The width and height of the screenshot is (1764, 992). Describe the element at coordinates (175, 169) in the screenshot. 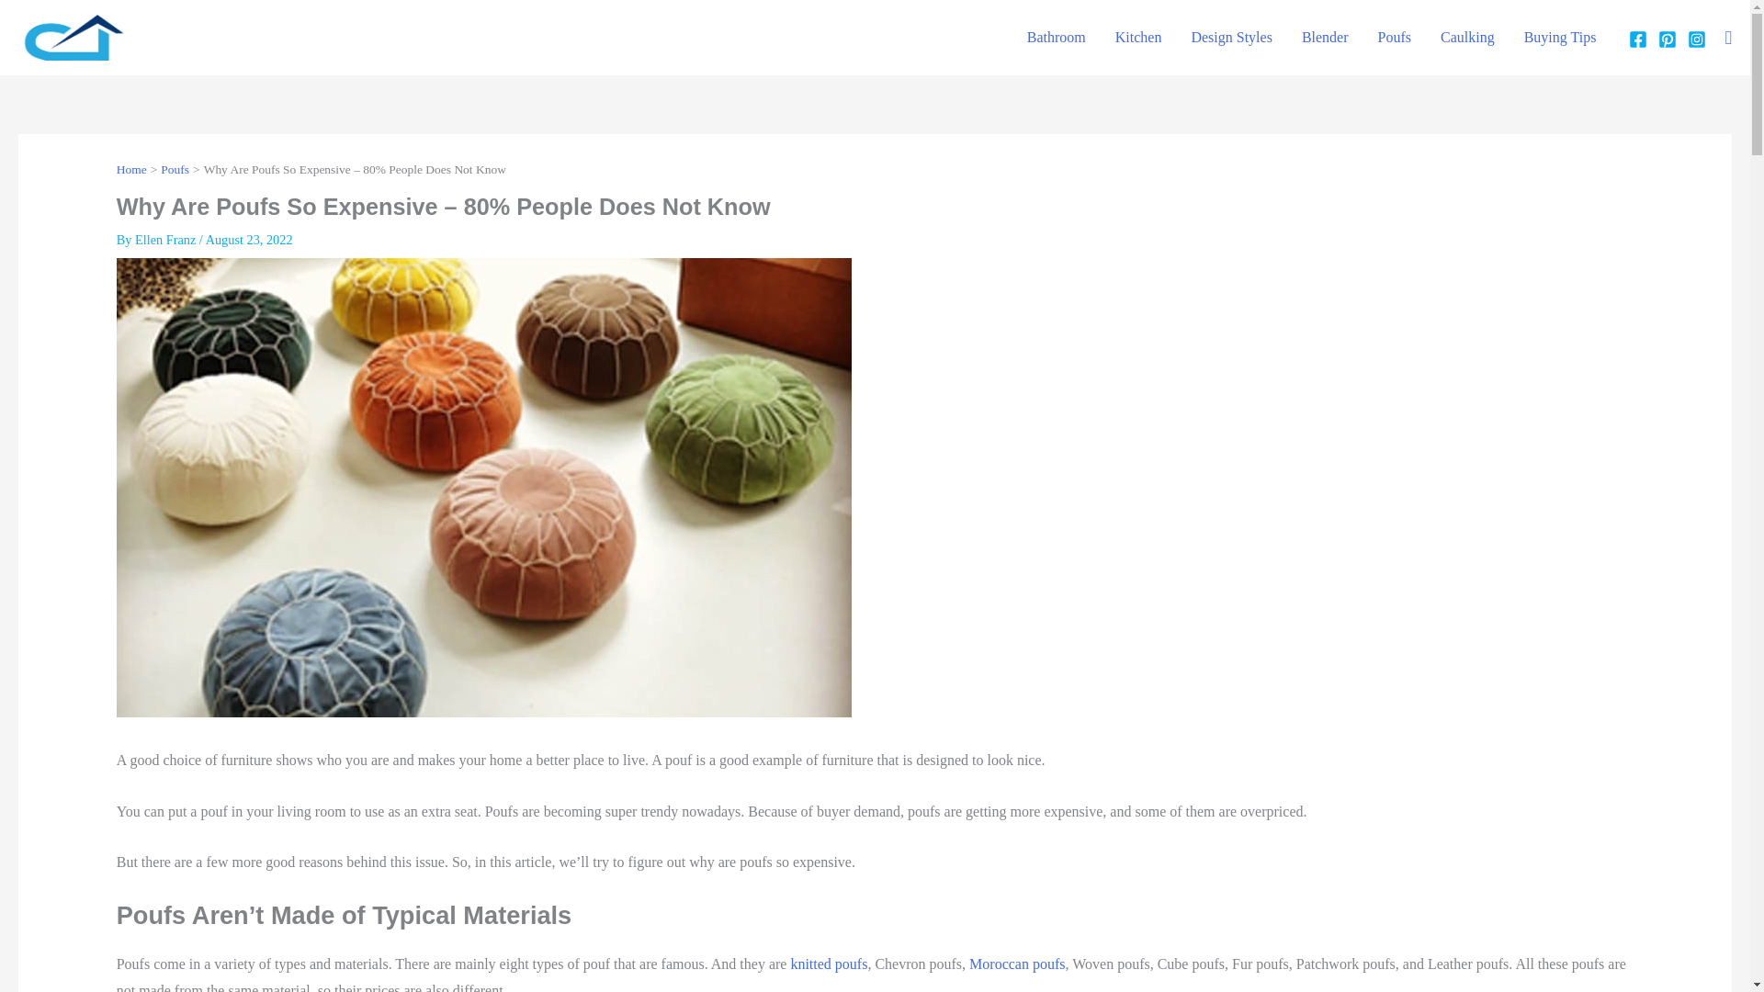

I see `Poufs` at that location.